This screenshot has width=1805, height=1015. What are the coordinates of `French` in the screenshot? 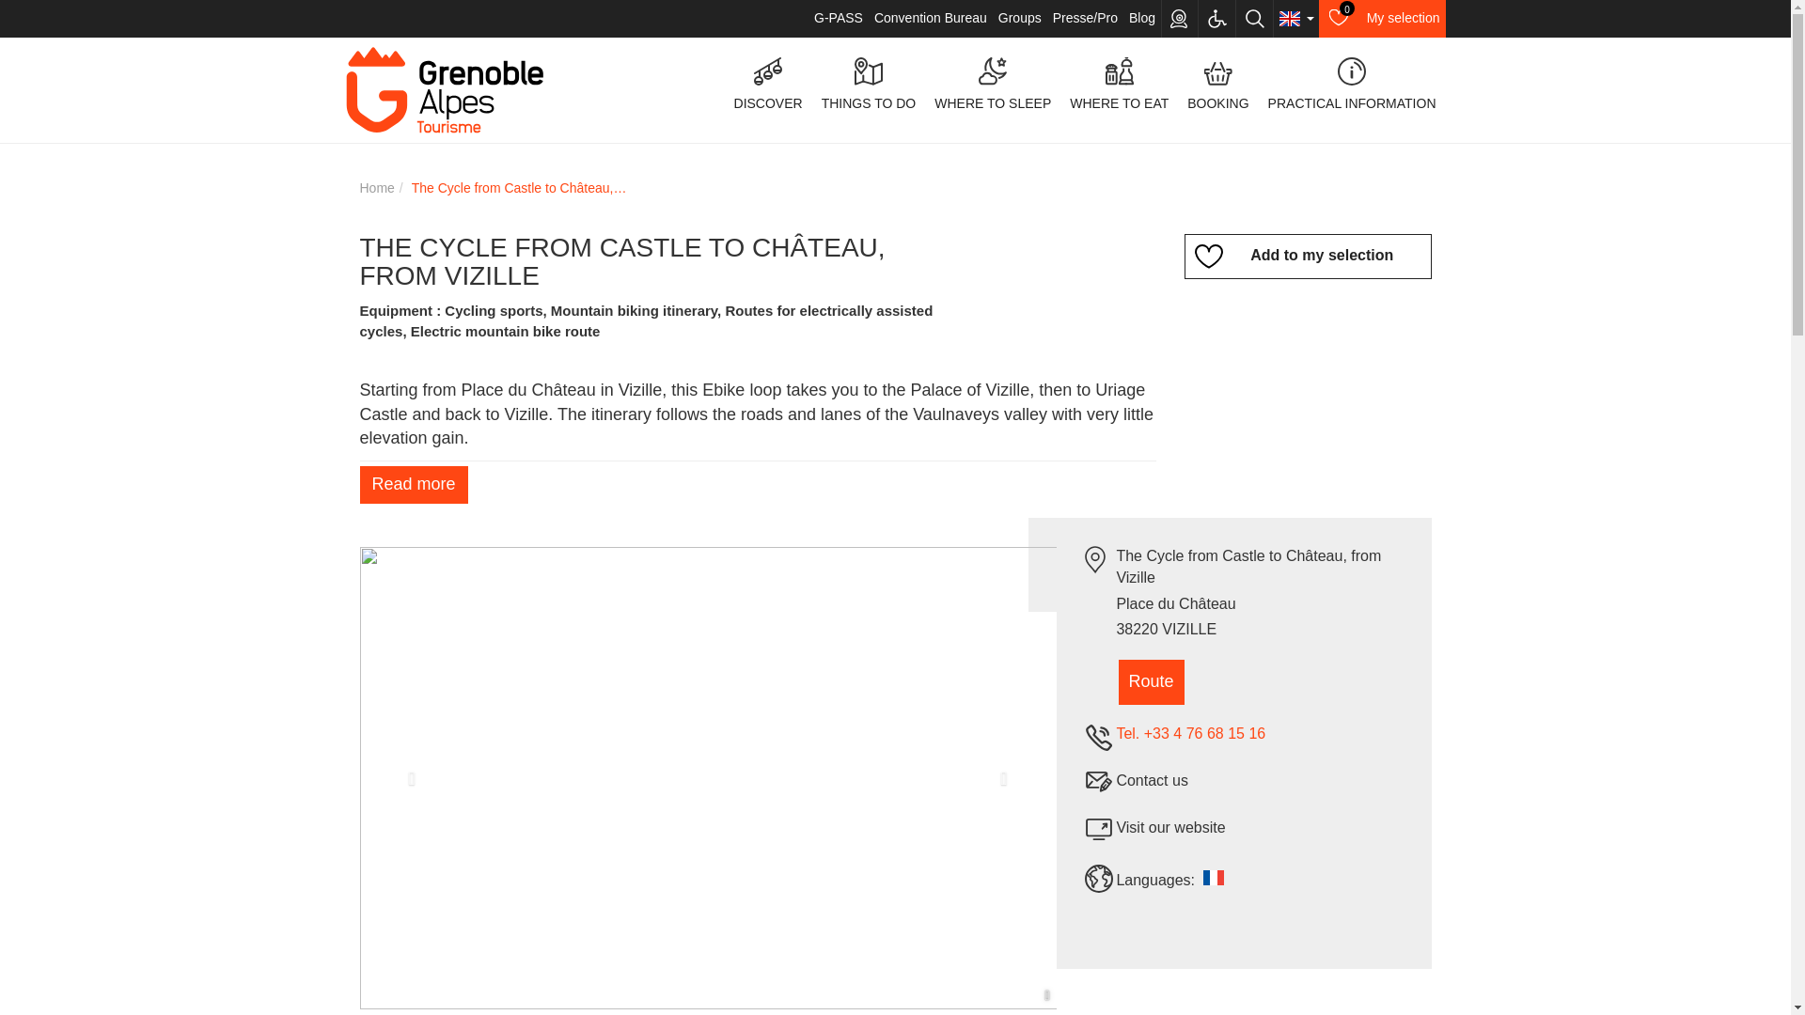 It's located at (1215, 878).